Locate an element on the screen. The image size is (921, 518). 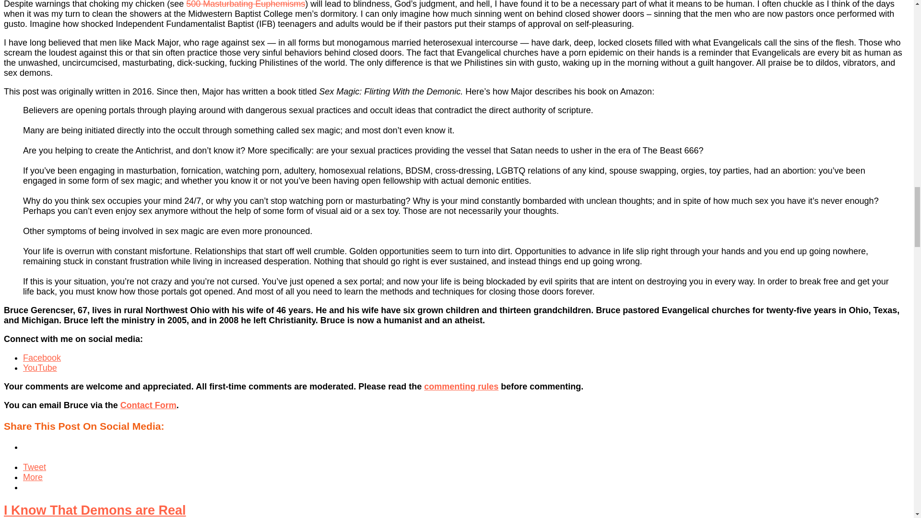
500 Masturbating Euphemisms is located at coordinates (245, 4).